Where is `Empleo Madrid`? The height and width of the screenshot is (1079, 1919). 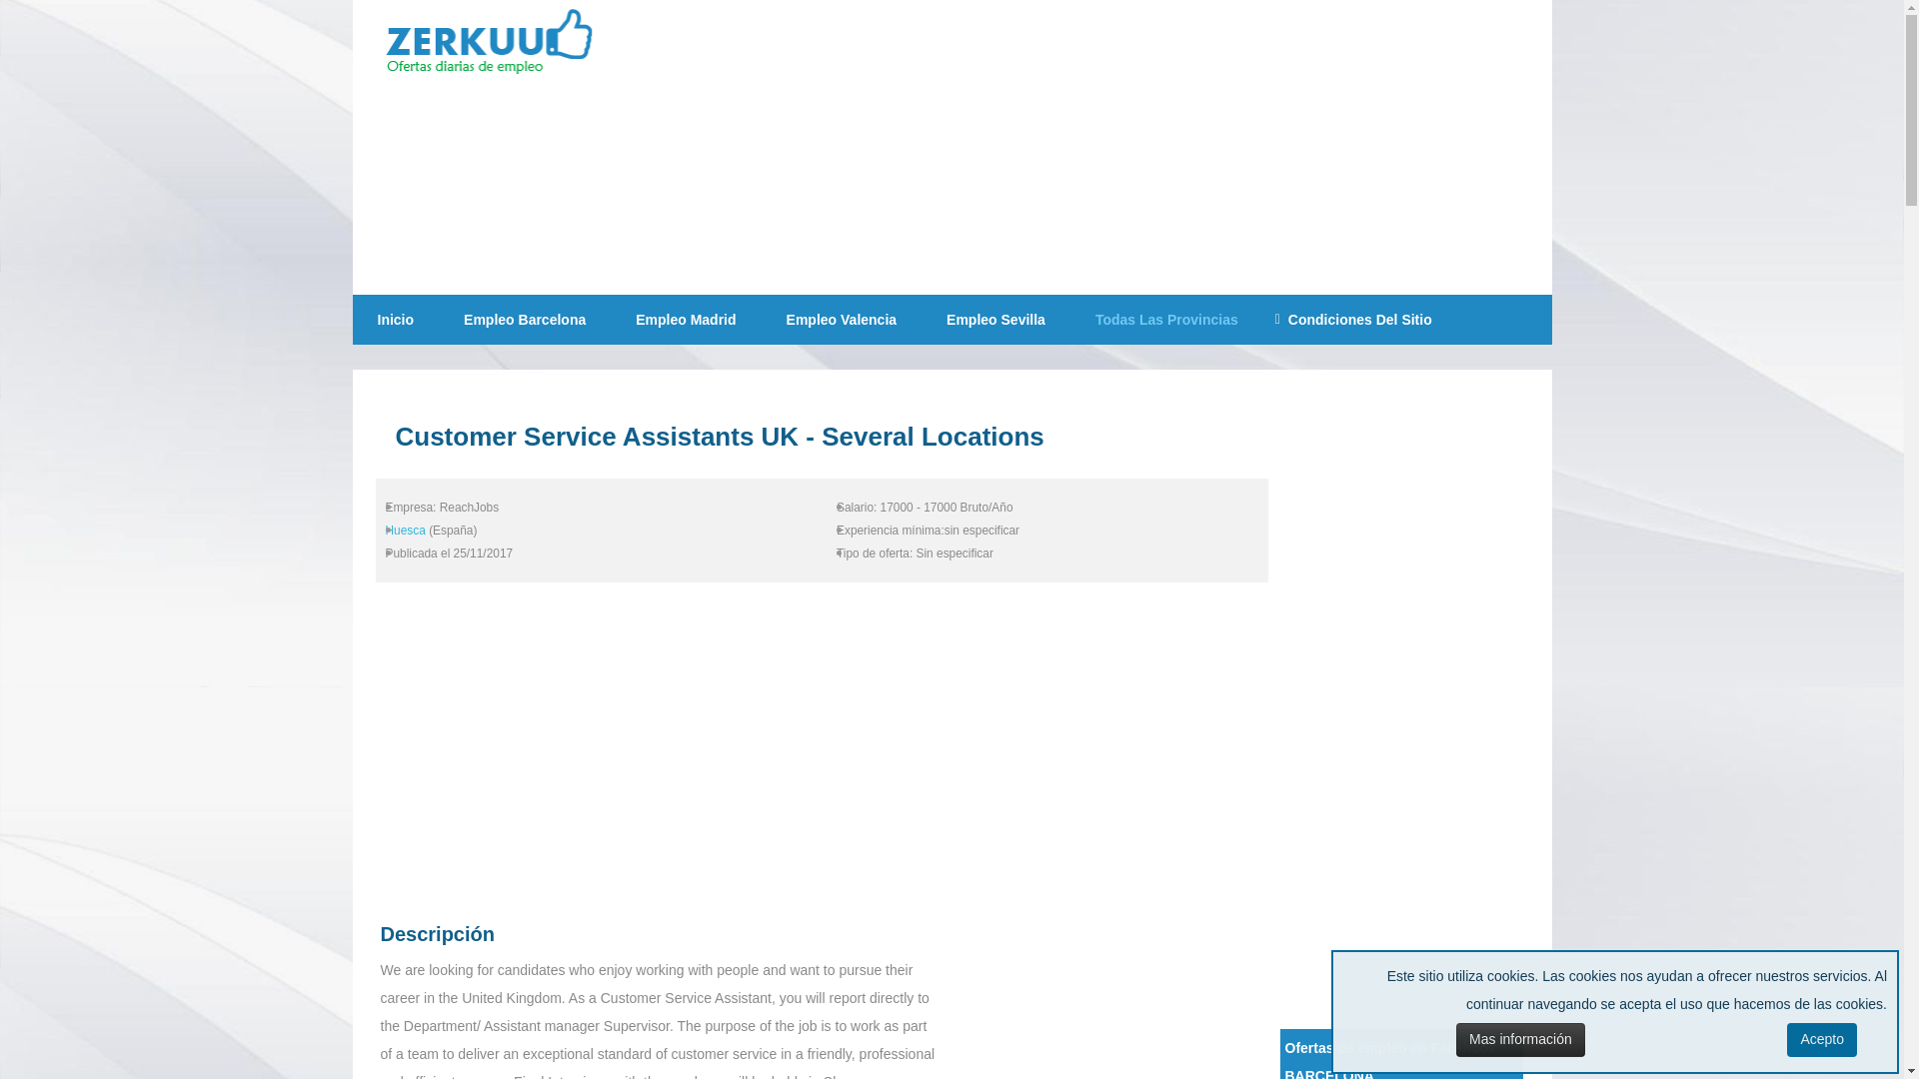 Empleo Madrid is located at coordinates (685, 319).